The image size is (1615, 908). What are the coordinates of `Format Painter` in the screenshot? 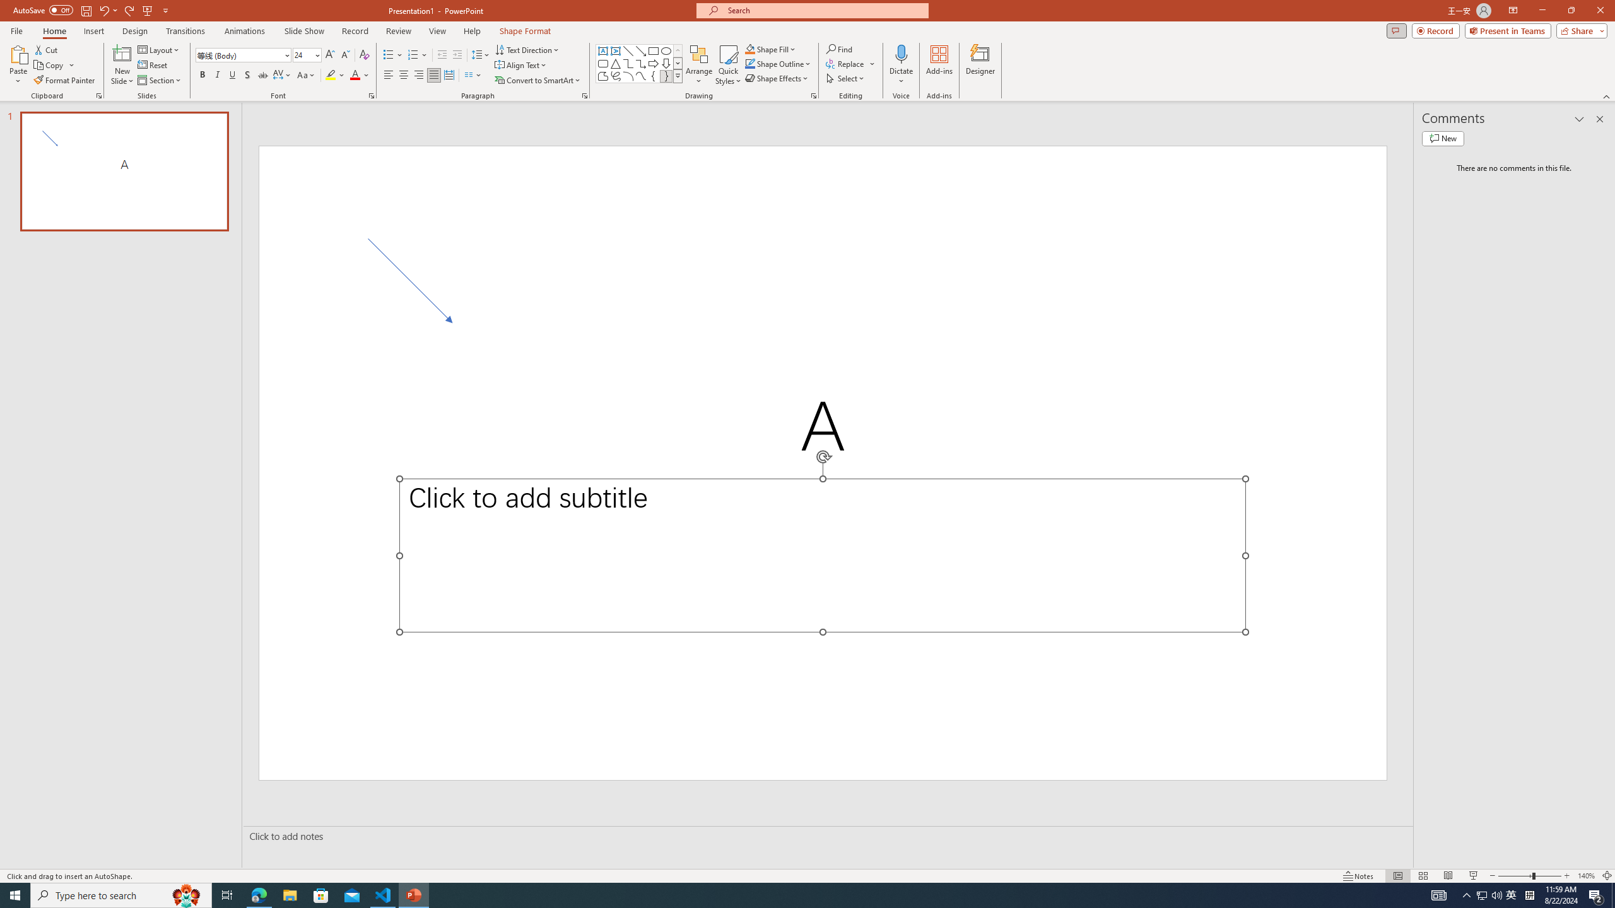 It's located at (66, 81).